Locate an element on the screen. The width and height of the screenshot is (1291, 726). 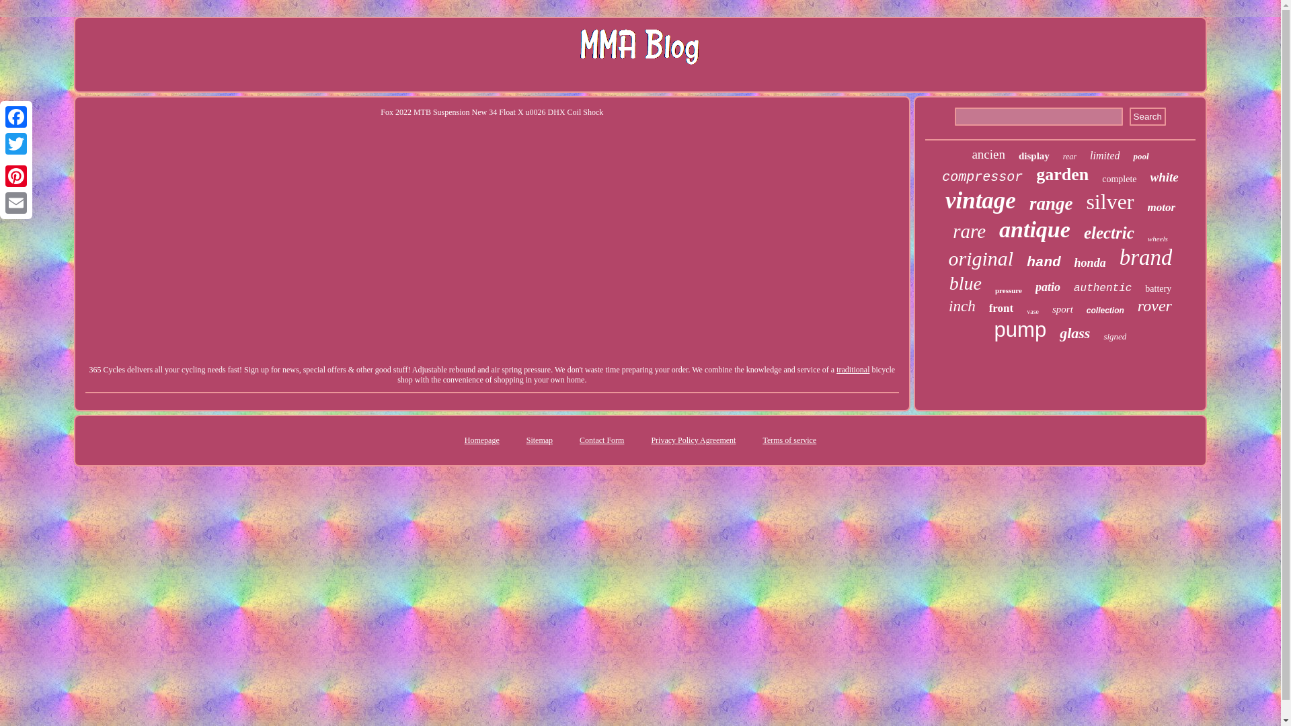
authentic is located at coordinates (1103, 288).